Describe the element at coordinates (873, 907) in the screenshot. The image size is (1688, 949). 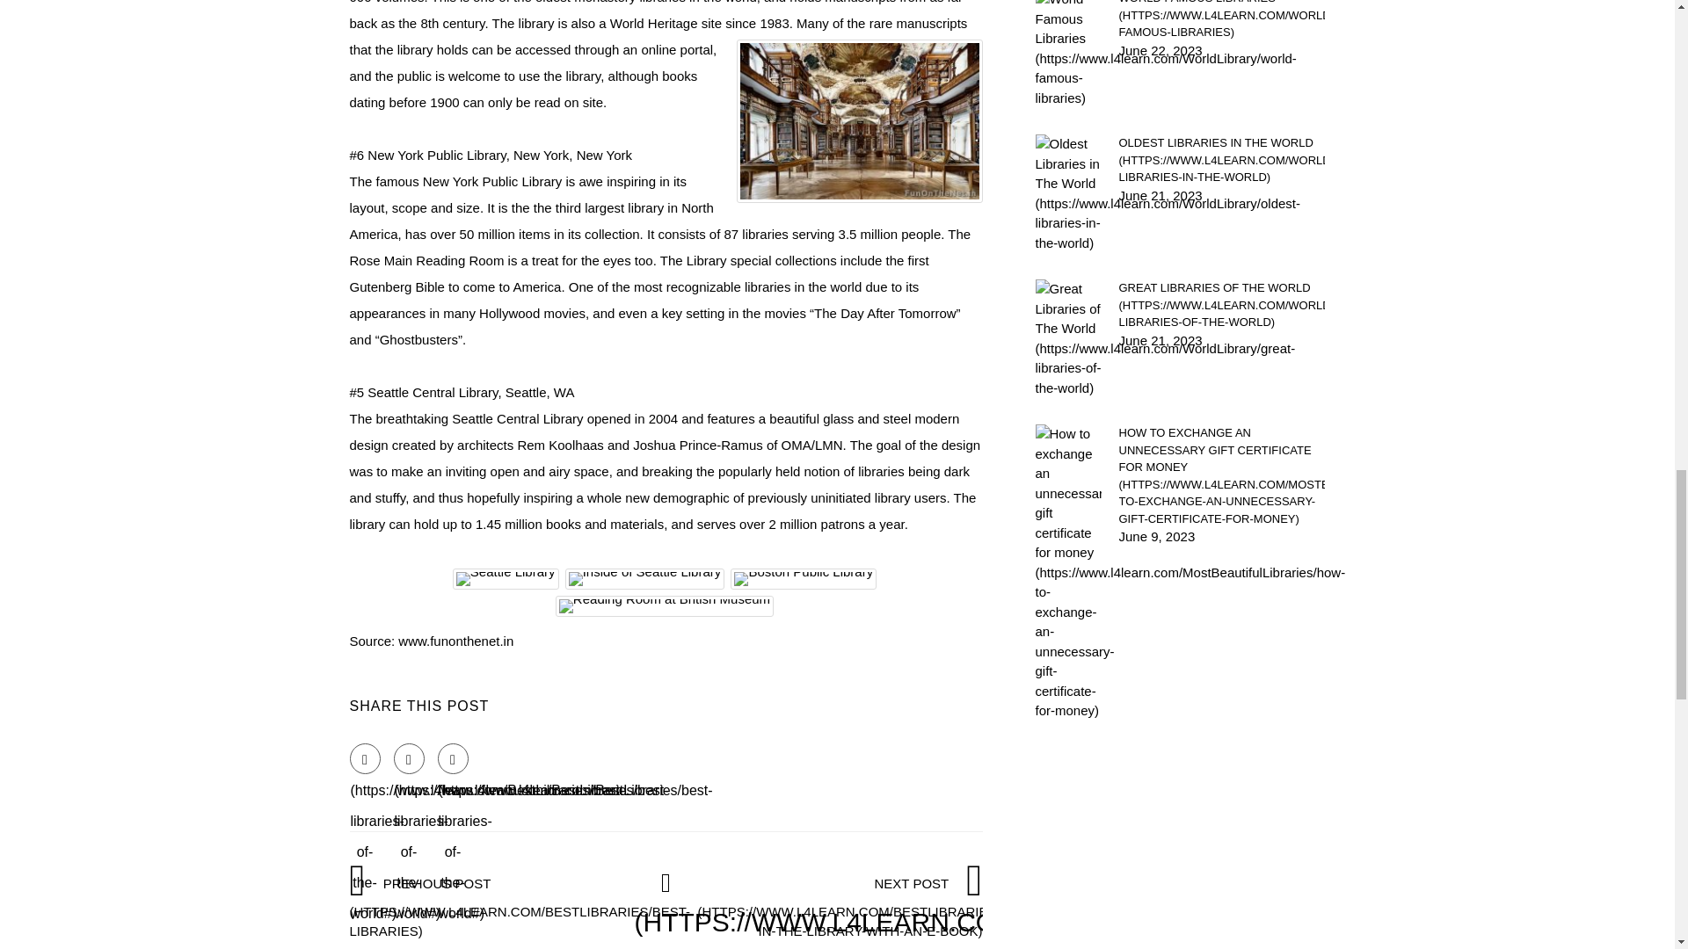
I see `NEXT POST` at that location.